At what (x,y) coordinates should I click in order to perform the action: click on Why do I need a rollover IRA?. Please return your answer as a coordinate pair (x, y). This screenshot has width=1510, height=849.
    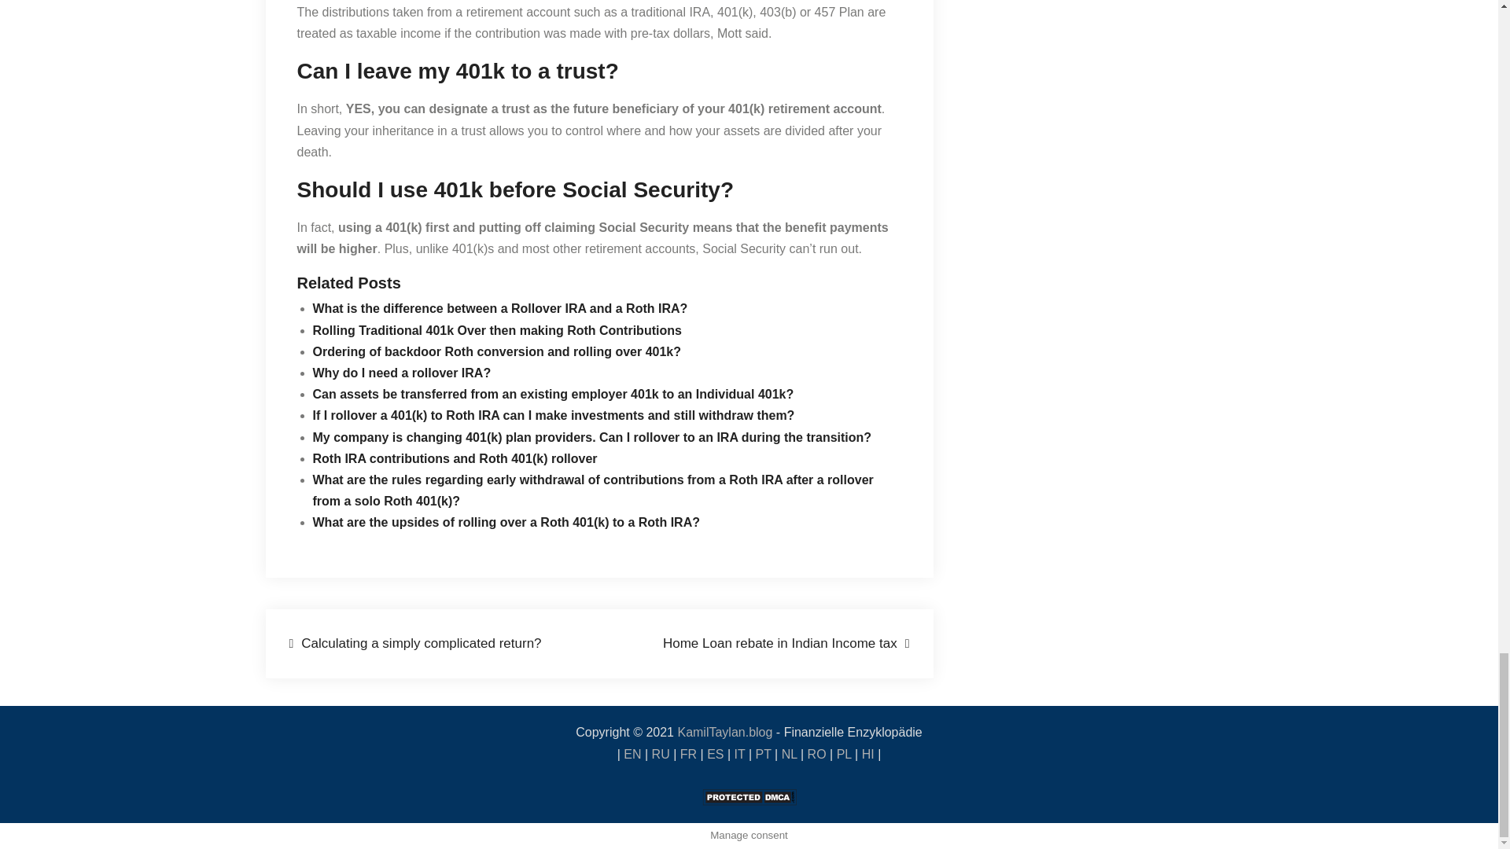
    Looking at the image, I should click on (402, 373).